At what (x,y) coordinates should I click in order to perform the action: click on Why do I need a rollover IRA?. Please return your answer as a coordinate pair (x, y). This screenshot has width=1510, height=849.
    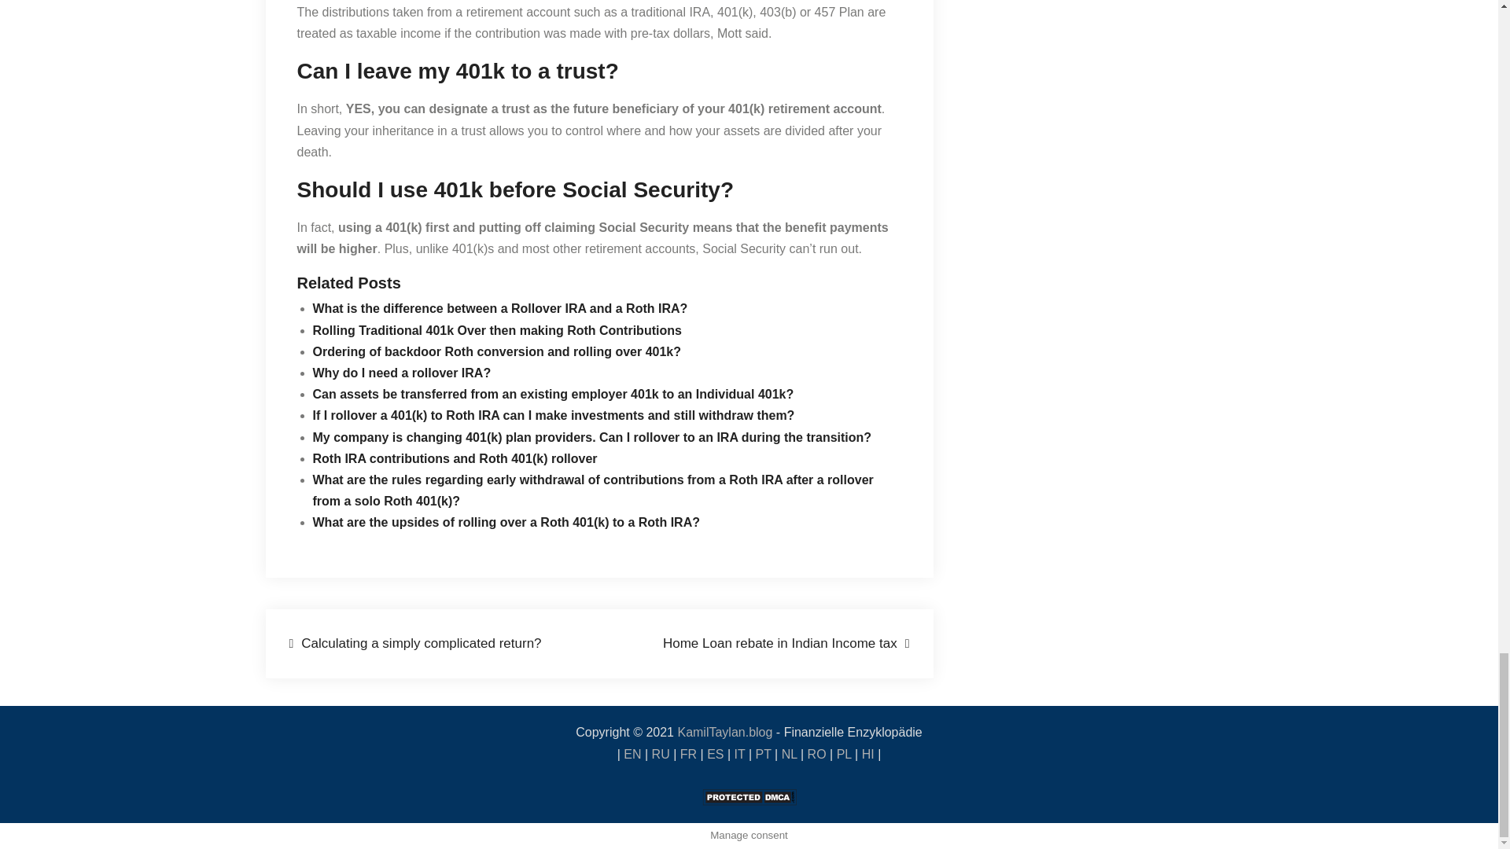
    Looking at the image, I should click on (402, 373).